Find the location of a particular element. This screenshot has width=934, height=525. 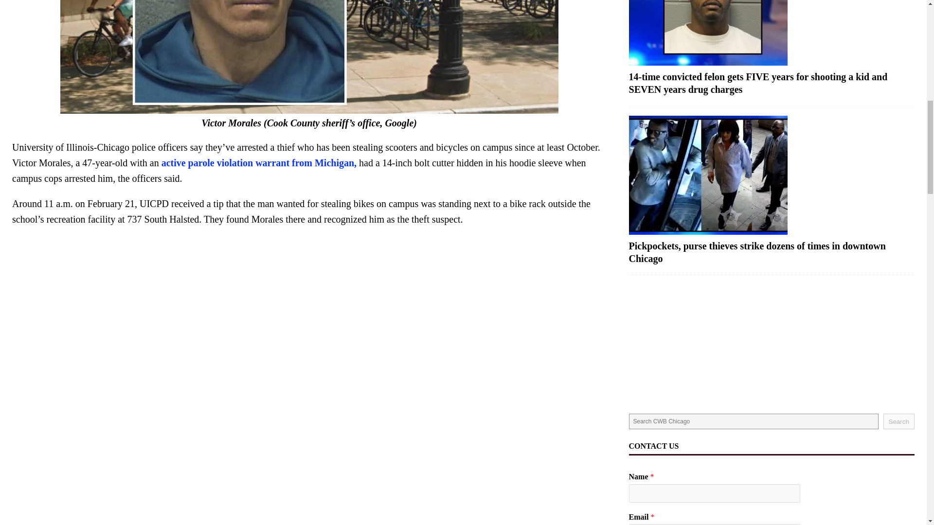

Search is located at coordinates (899, 421).